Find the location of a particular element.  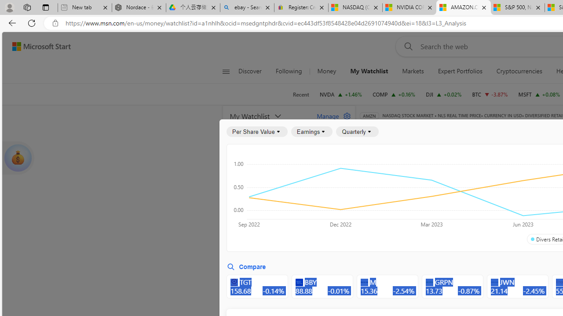

My Watchlist is located at coordinates (268, 116).